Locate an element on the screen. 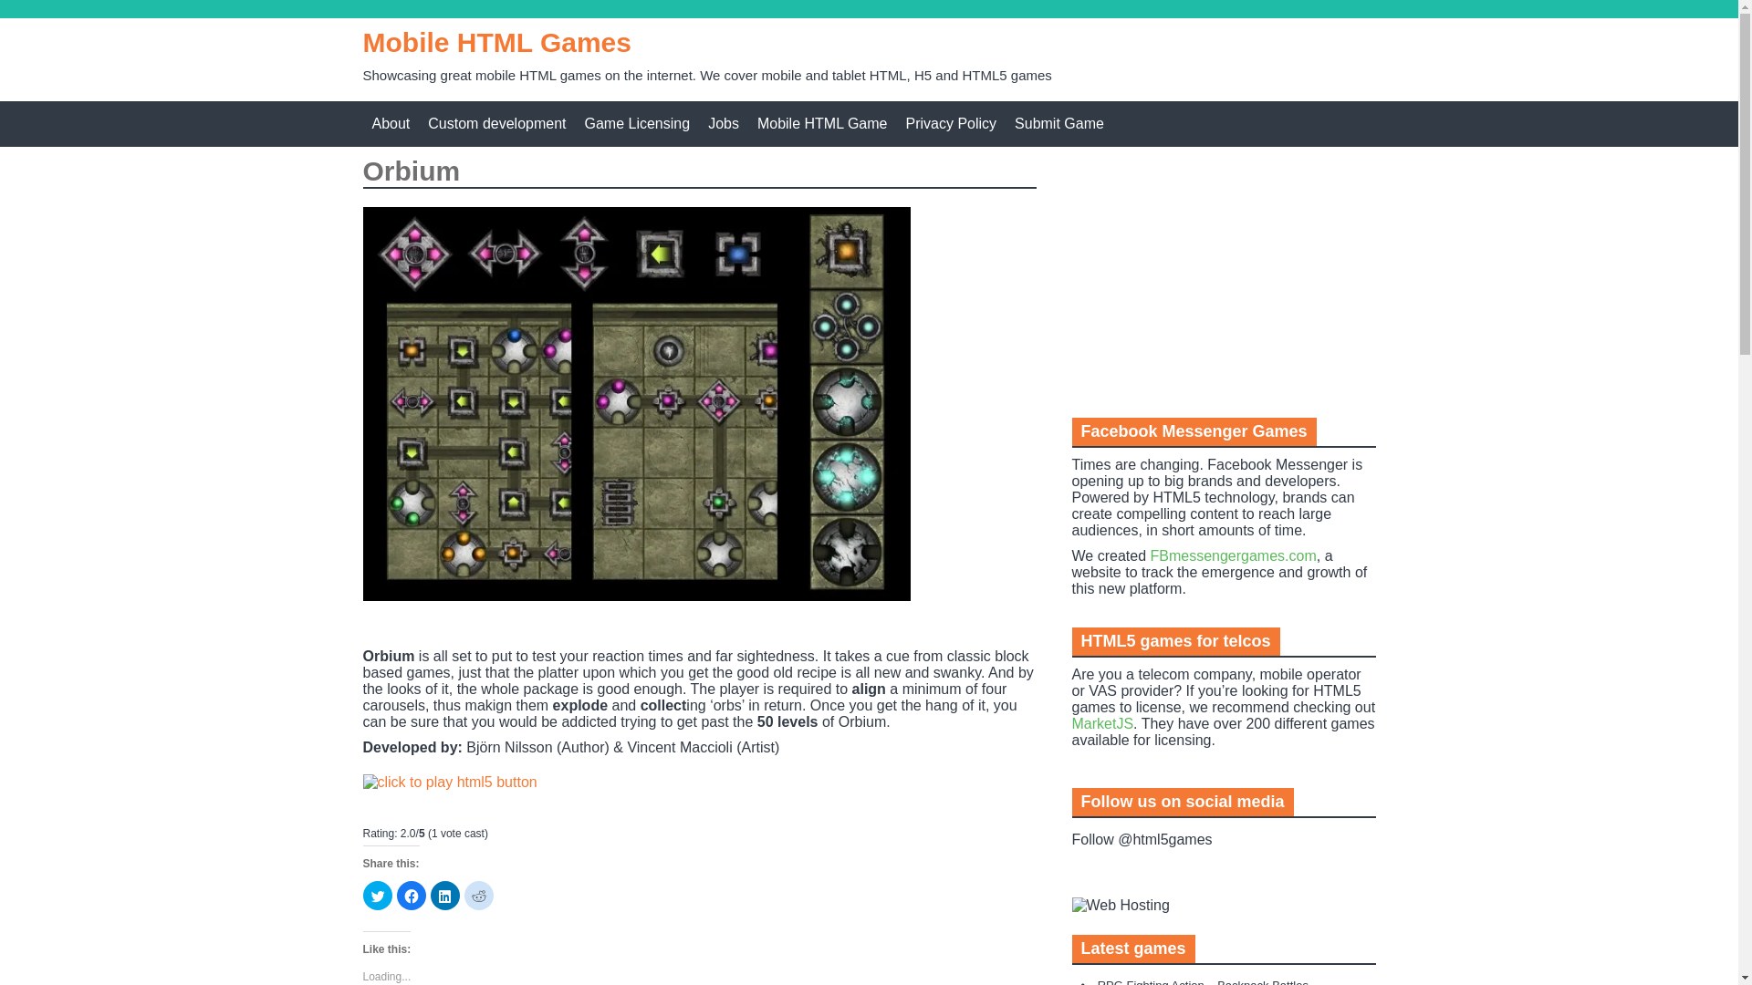 Image resolution: width=1752 pixels, height=985 pixels. Click to share on Reddit is located at coordinates (478, 895).